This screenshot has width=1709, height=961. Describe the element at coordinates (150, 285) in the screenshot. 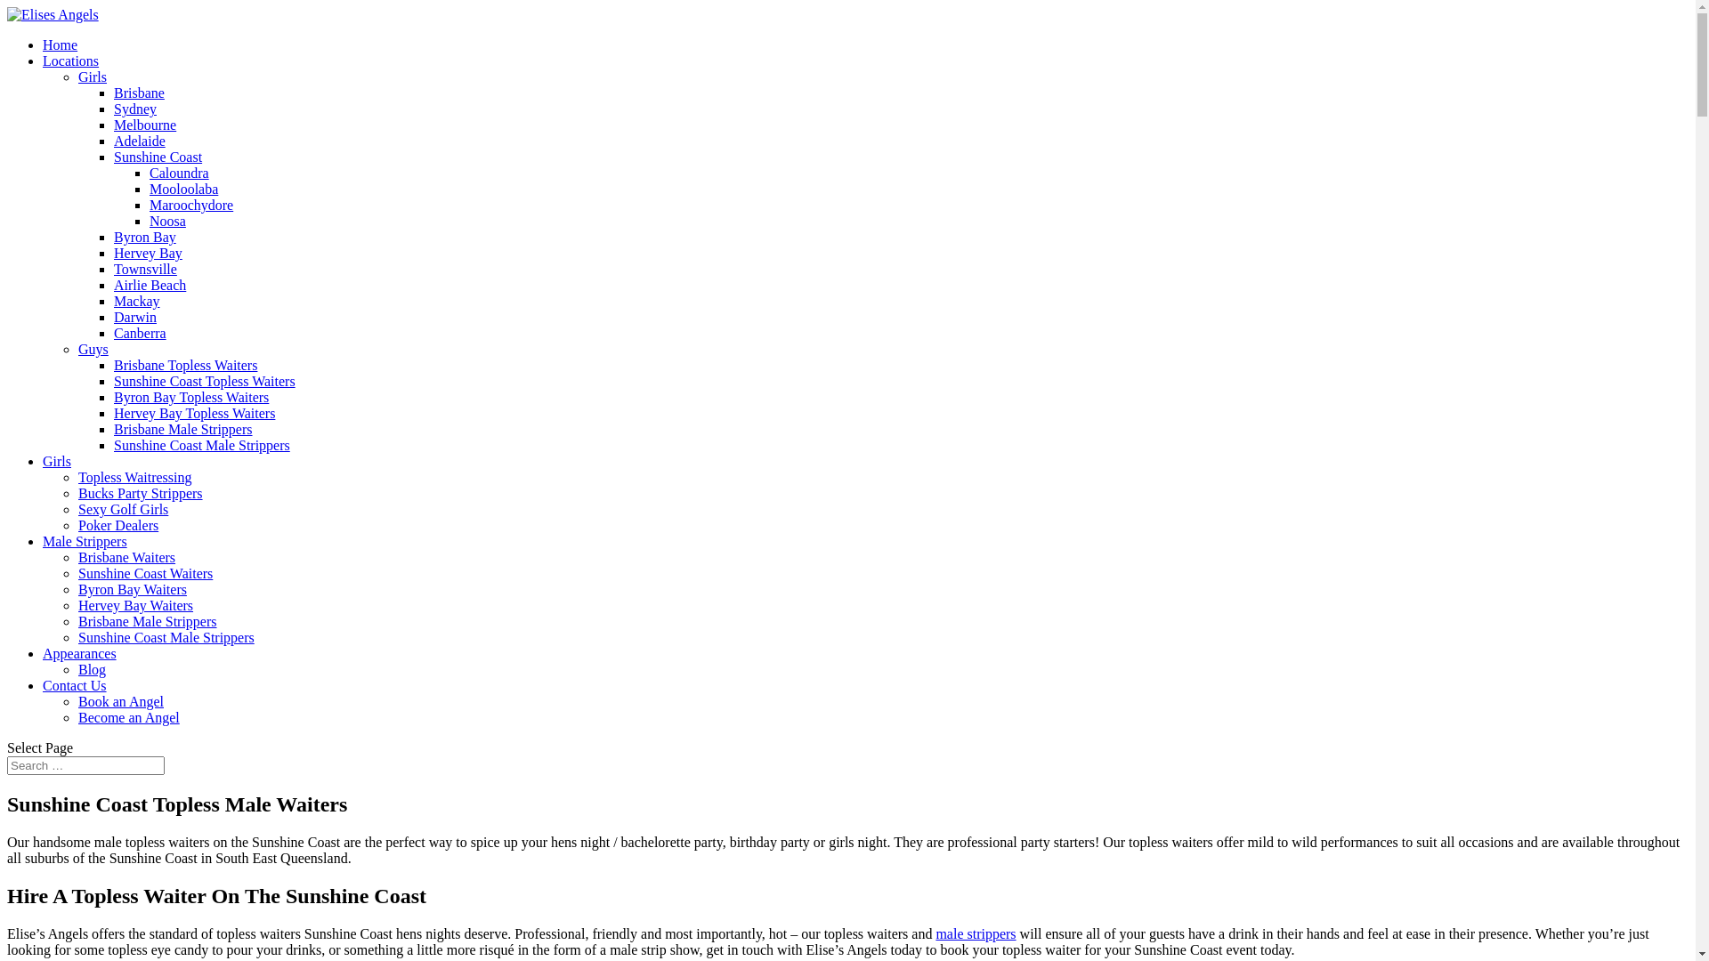

I see `Airlie Beach` at that location.